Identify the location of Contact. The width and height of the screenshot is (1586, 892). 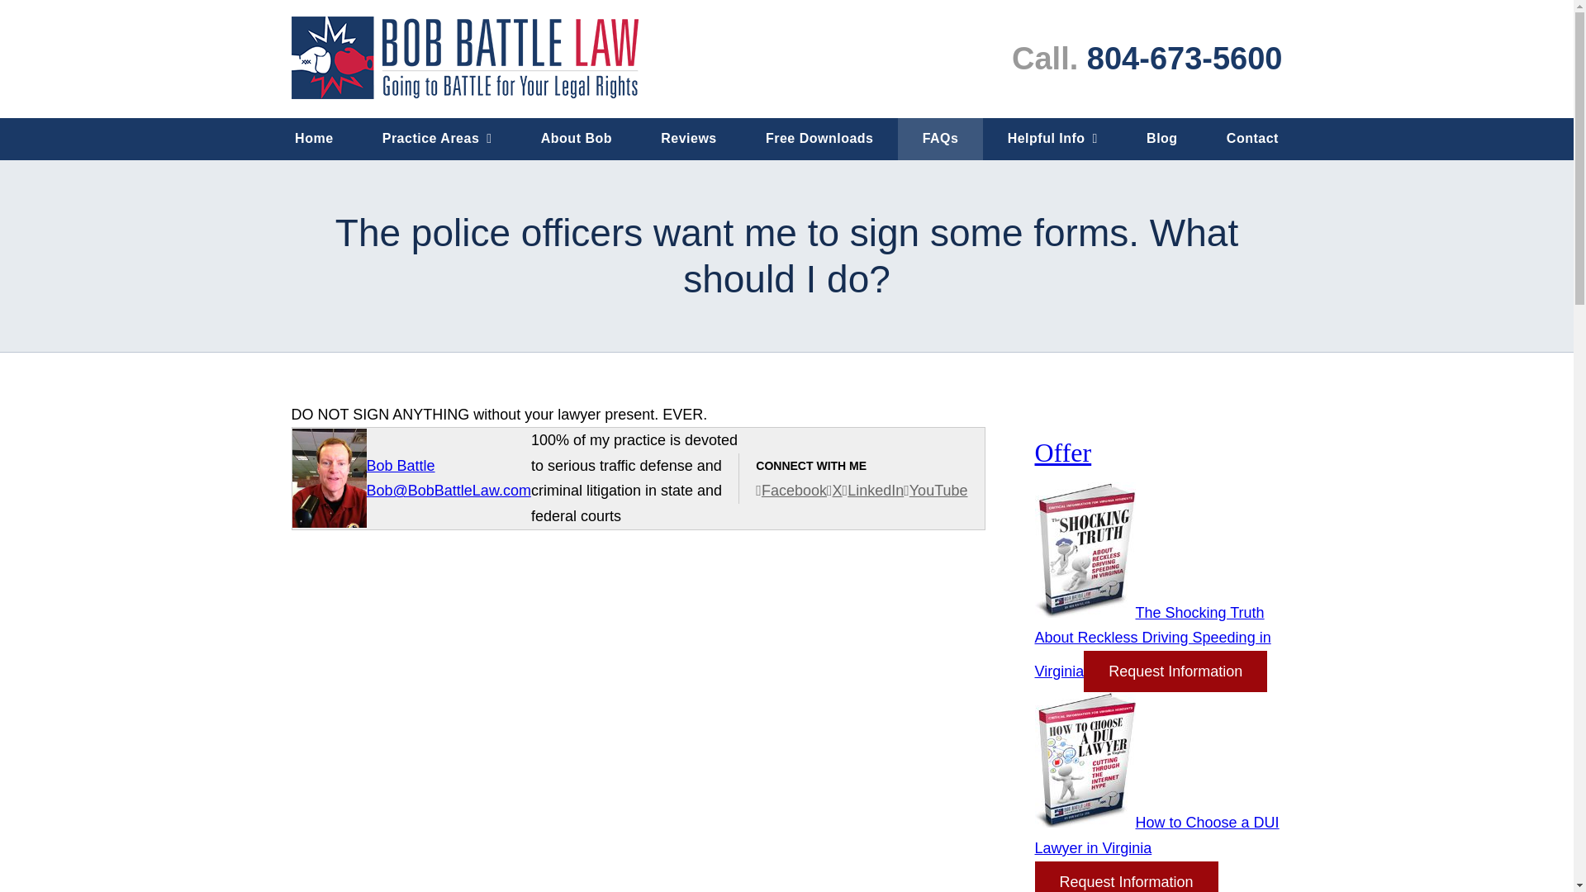
(1252, 139).